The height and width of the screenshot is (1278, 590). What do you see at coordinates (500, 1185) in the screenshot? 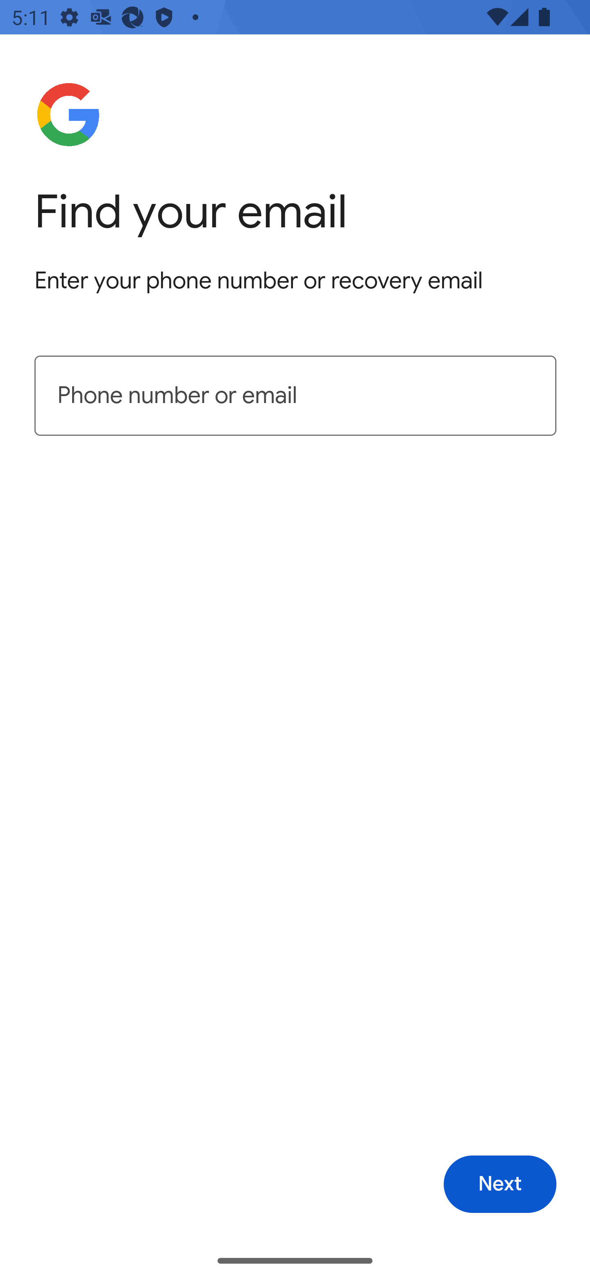
I see `Next` at bounding box center [500, 1185].